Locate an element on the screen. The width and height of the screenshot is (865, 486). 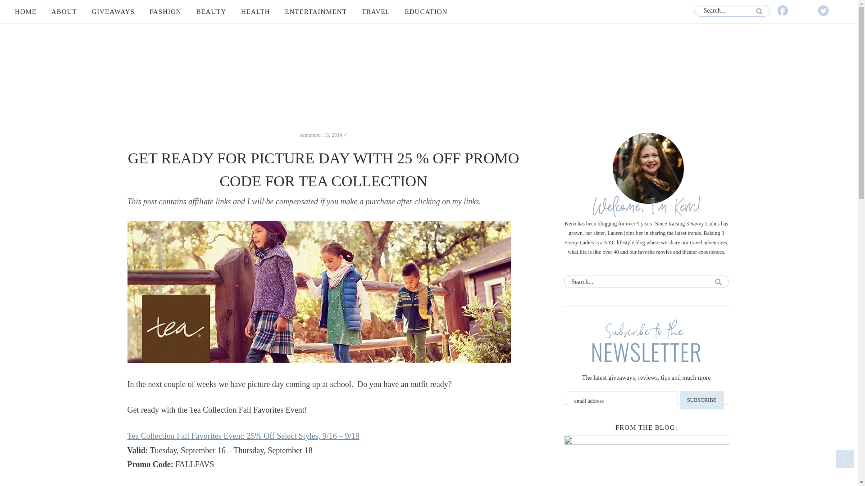
GIVEAWAYS is located at coordinates (113, 12).